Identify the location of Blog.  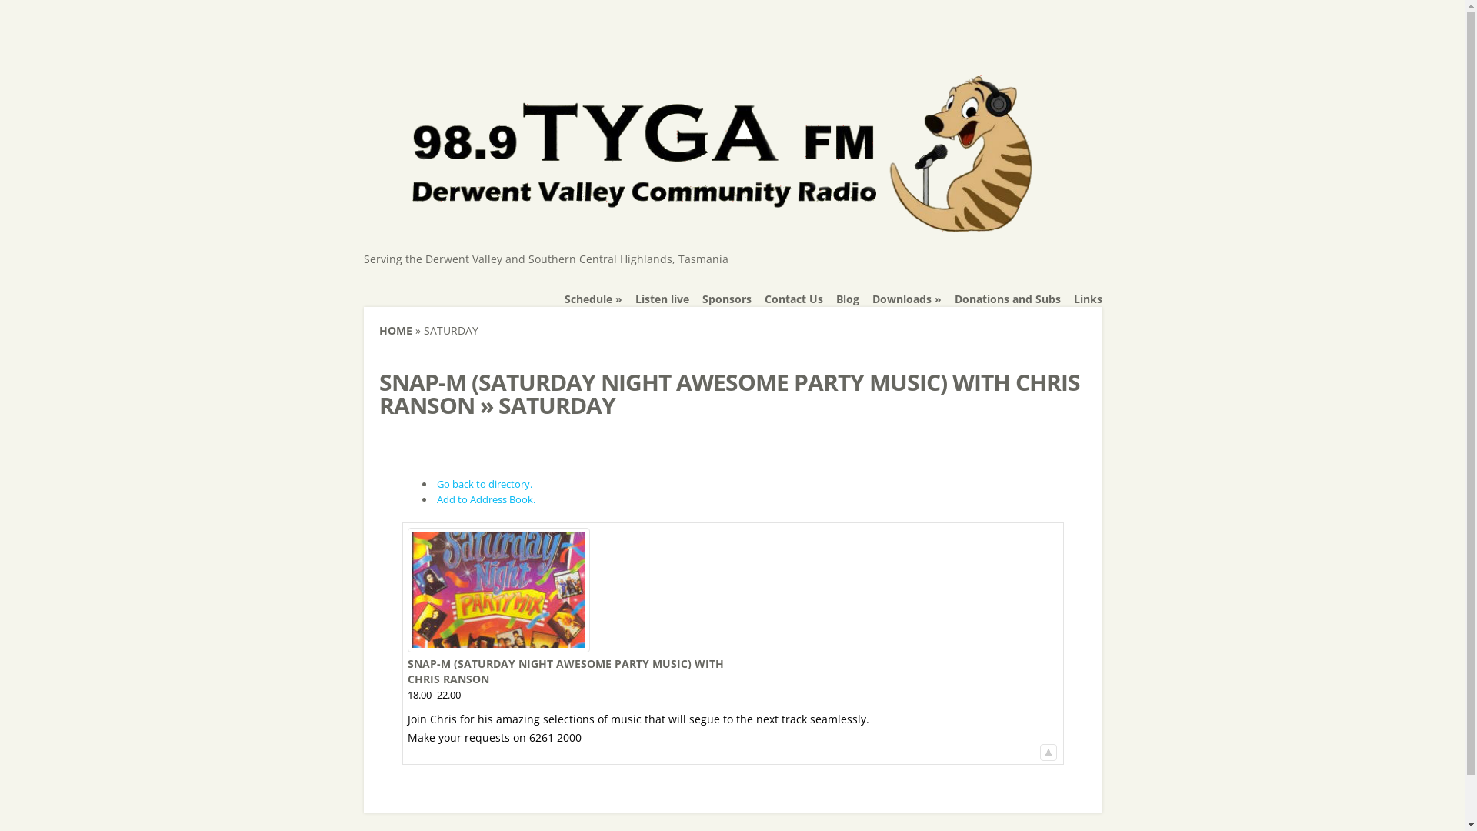
(847, 299).